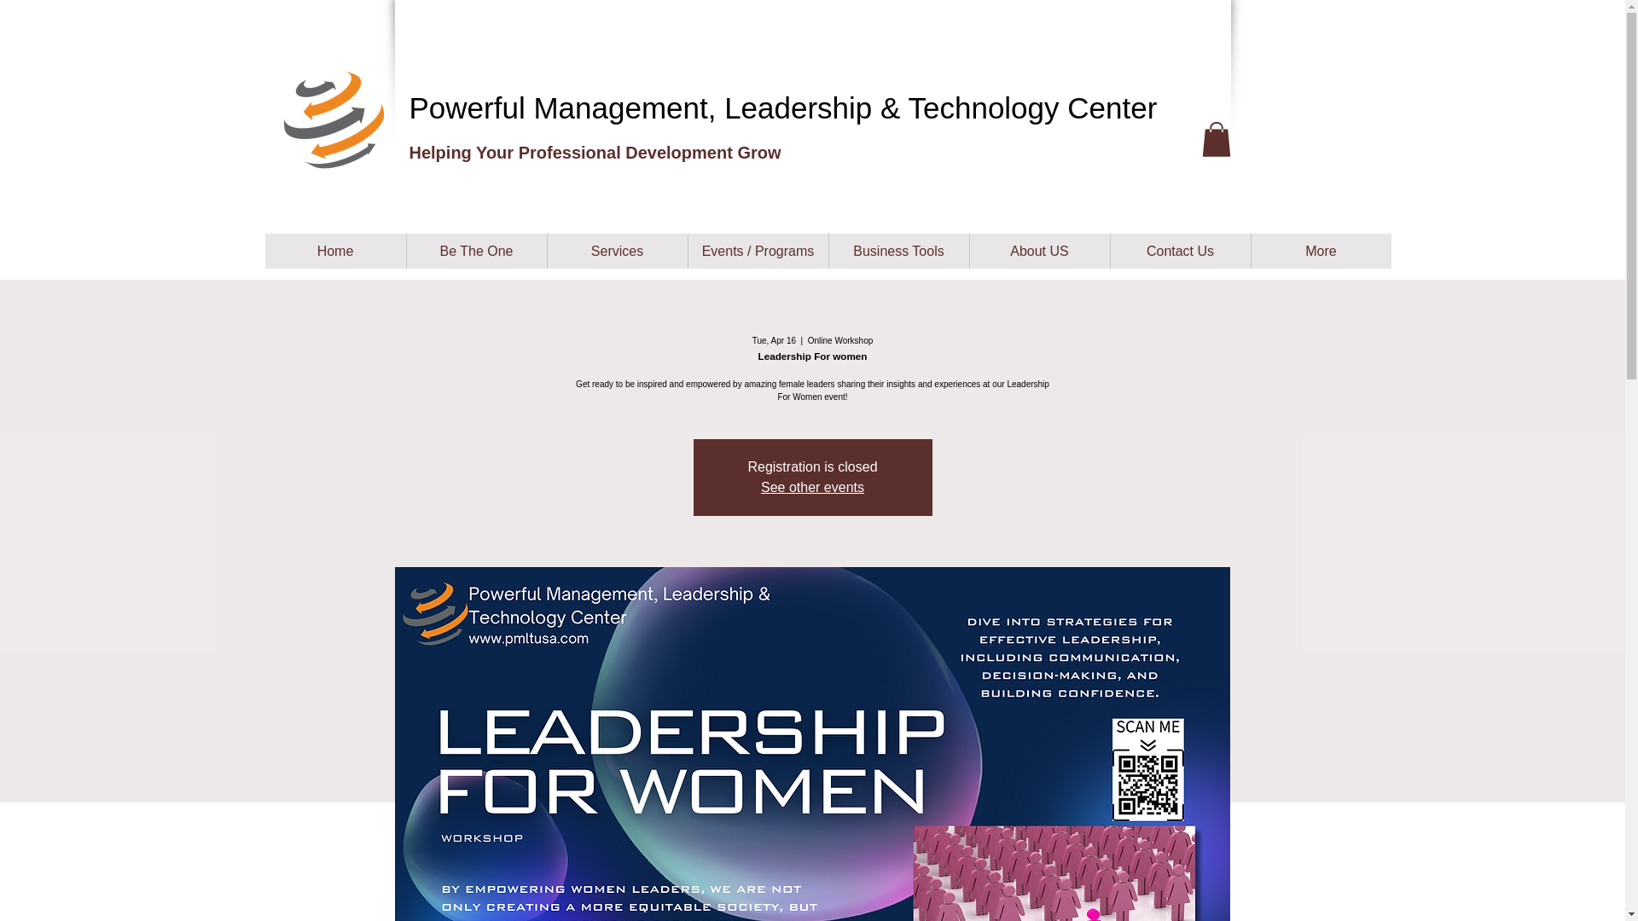  I want to click on Contact Us, so click(1179, 251).